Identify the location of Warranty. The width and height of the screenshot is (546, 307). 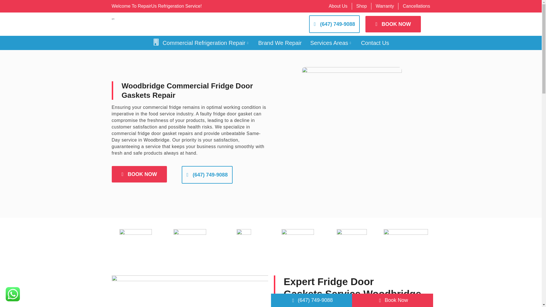
(384, 6).